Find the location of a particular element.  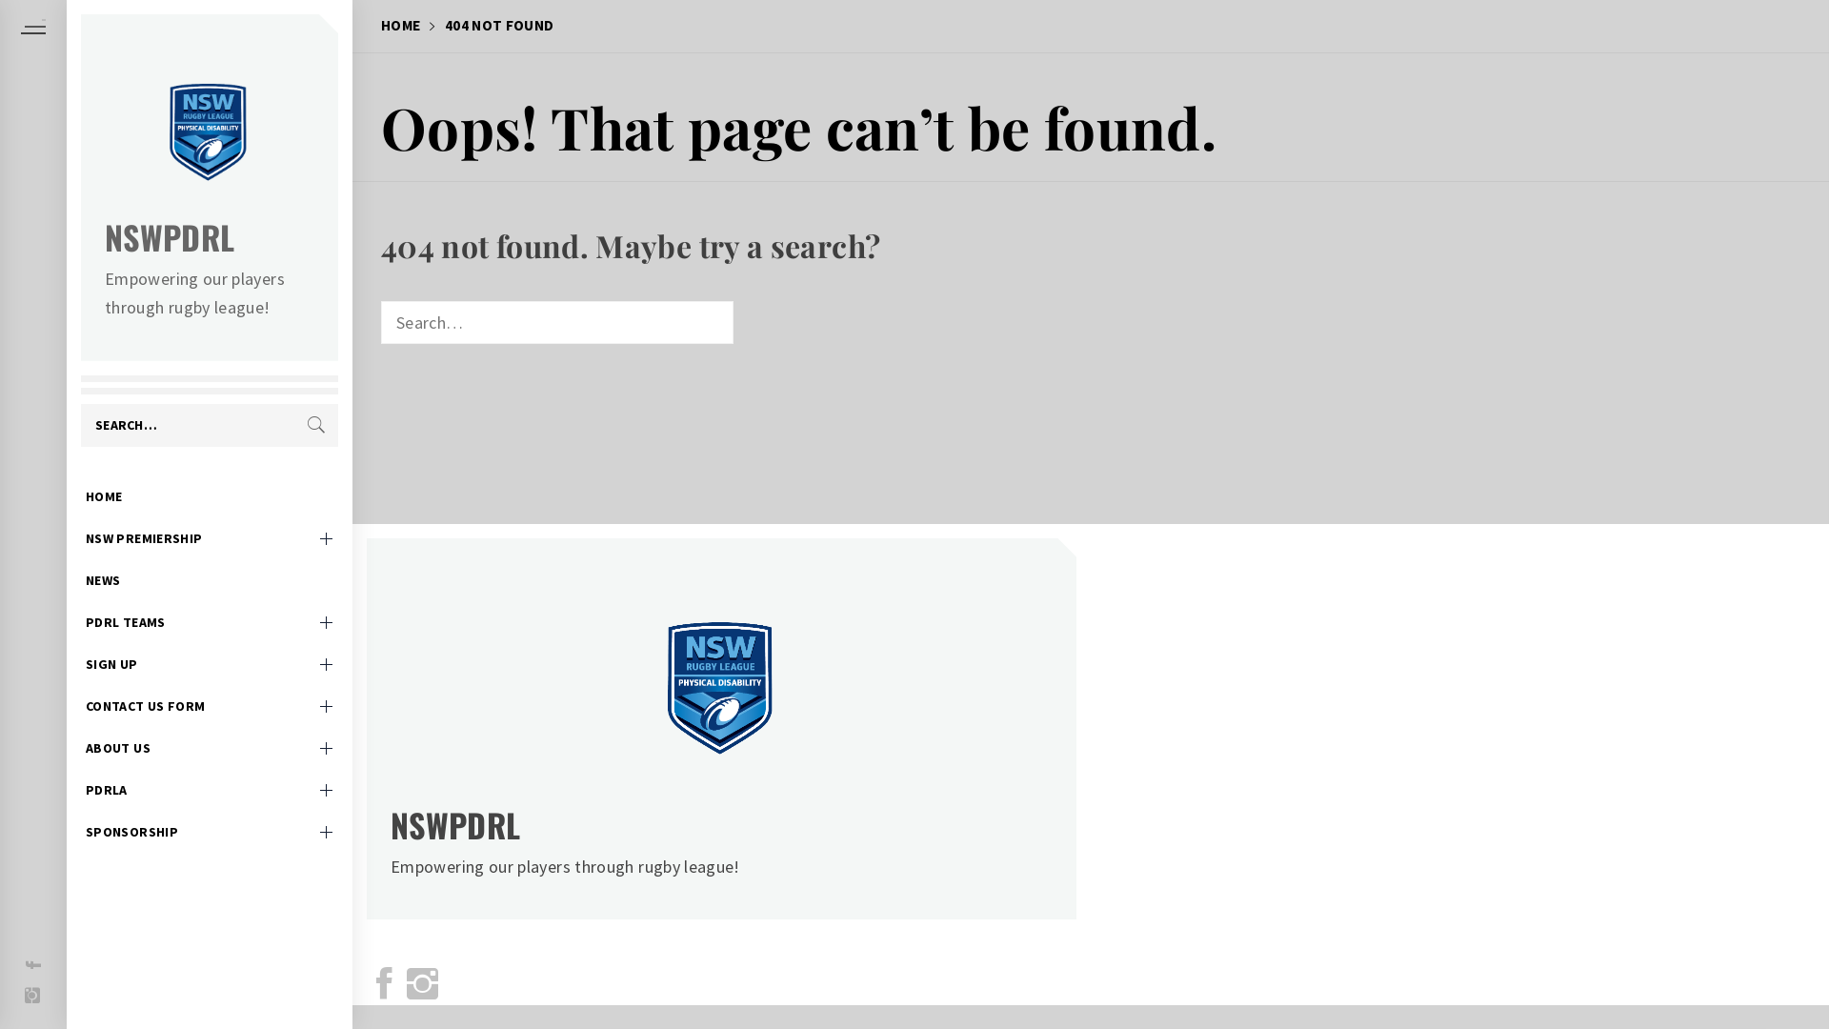

PDRL TEAMS is located at coordinates (210, 622).